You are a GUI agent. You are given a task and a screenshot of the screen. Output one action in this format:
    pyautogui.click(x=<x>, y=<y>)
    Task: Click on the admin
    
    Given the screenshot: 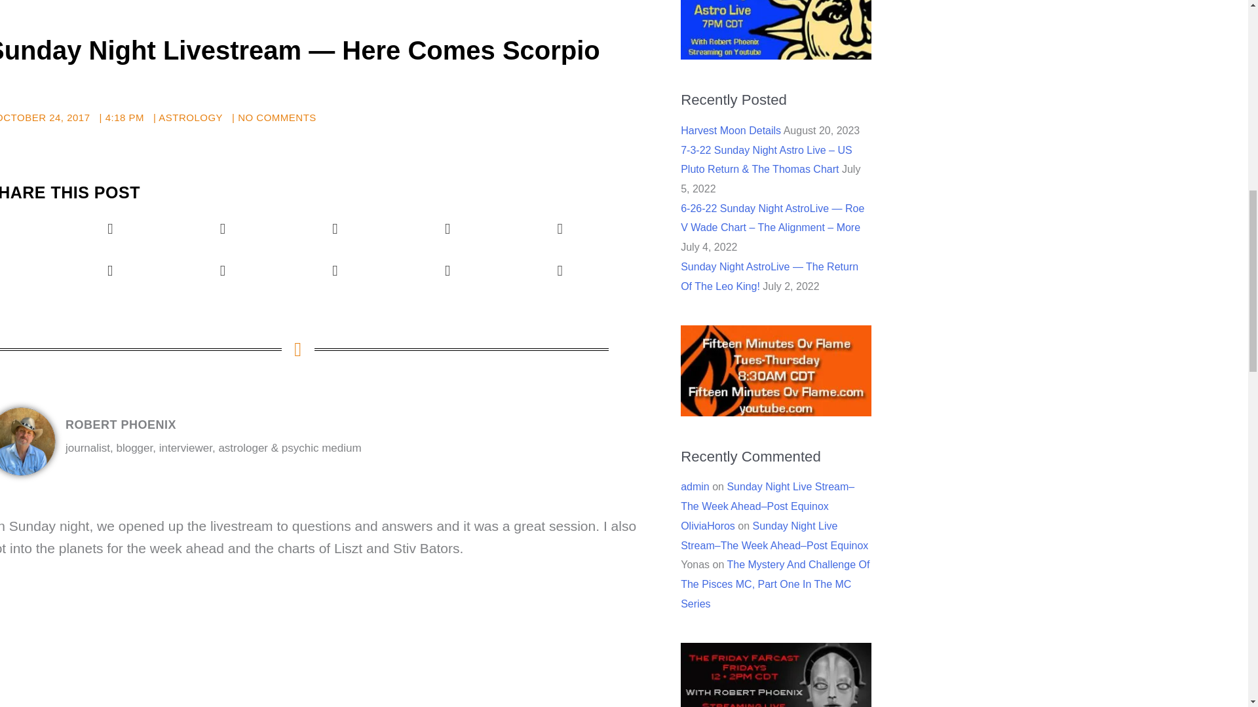 What is the action you would take?
    pyautogui.click(x=695, y=486)
    